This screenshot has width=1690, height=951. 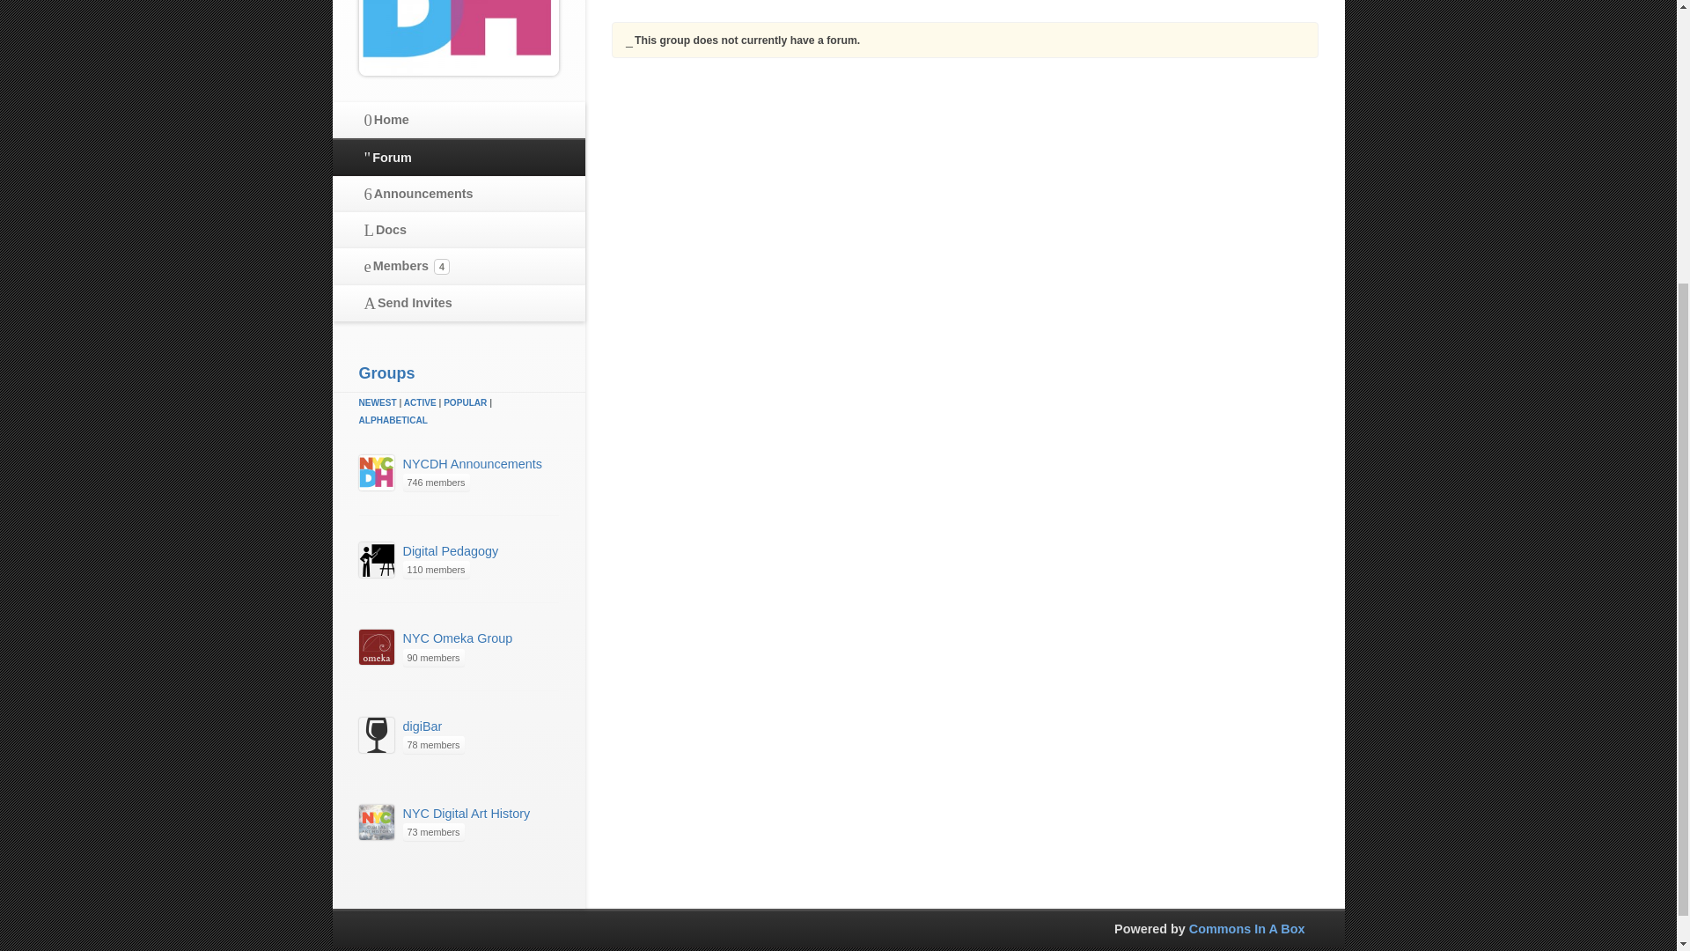 What do you see at coordinates (459, 231) in the screenshot?
I see `Docs` at bounding box center [459, 231].